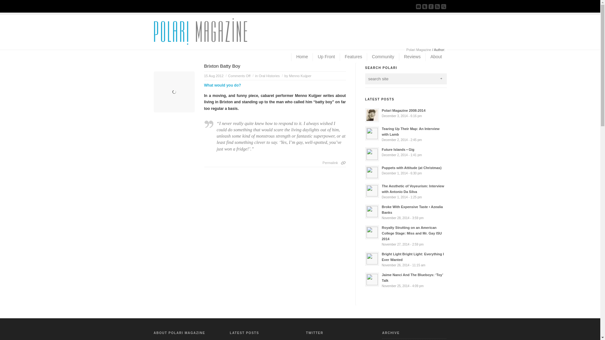 The image size is (605, 340). What do you see at coordinates (444, 6) in the screenshot?
I see `Search Site` at bounding box center [444, 6].